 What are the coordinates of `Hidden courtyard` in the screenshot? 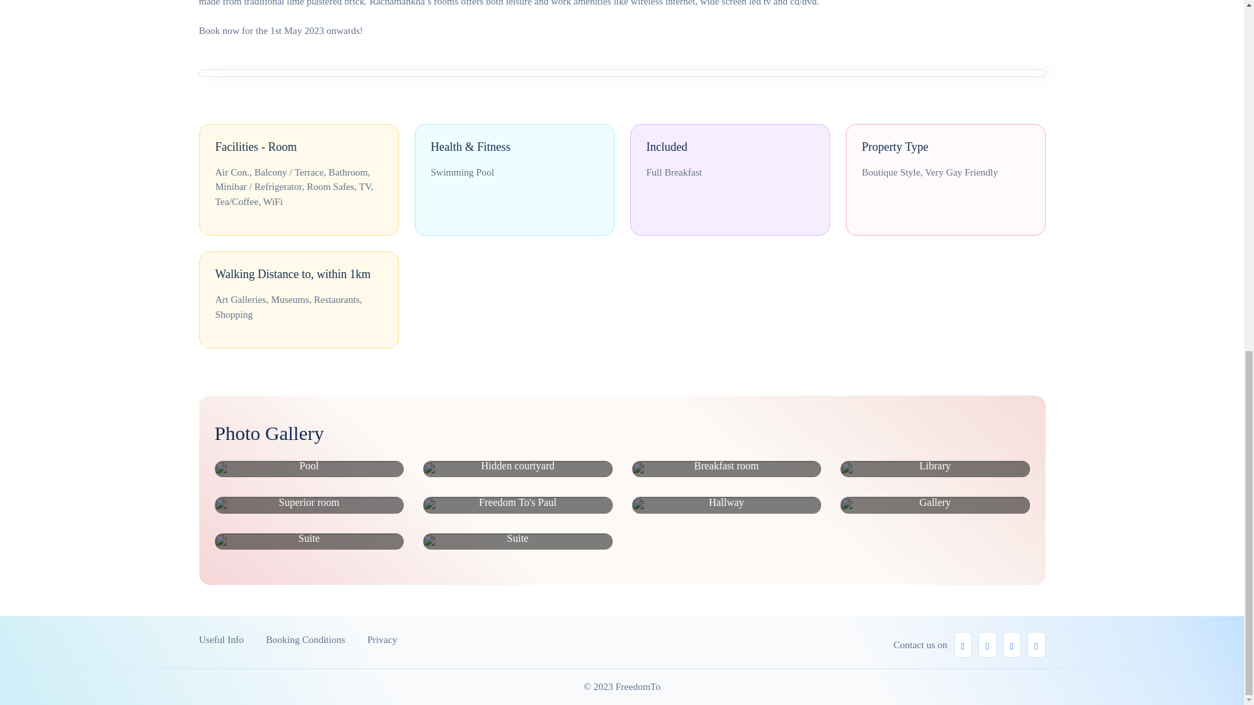 It's located at (518, 469).